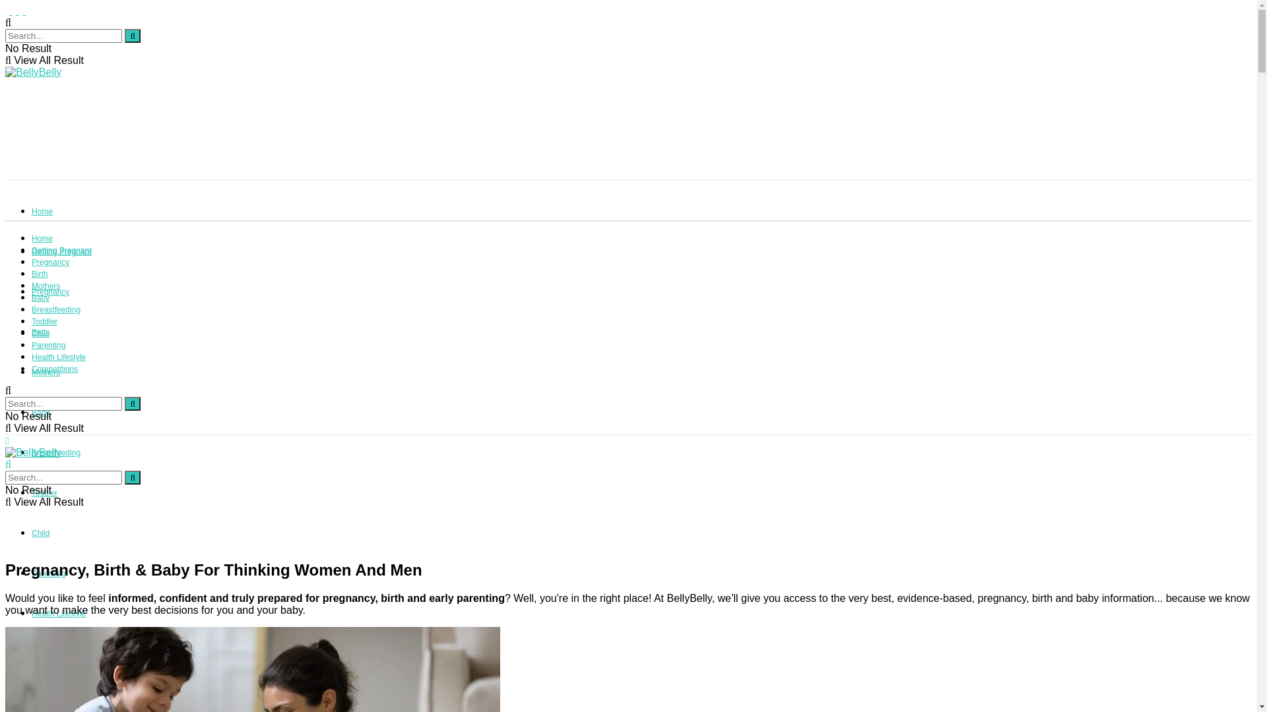 This screenshot has width=1267, height=712. Describe the element at coordinates (59, 357) in the screenshot. I see `Health Lifestyle` at that location.